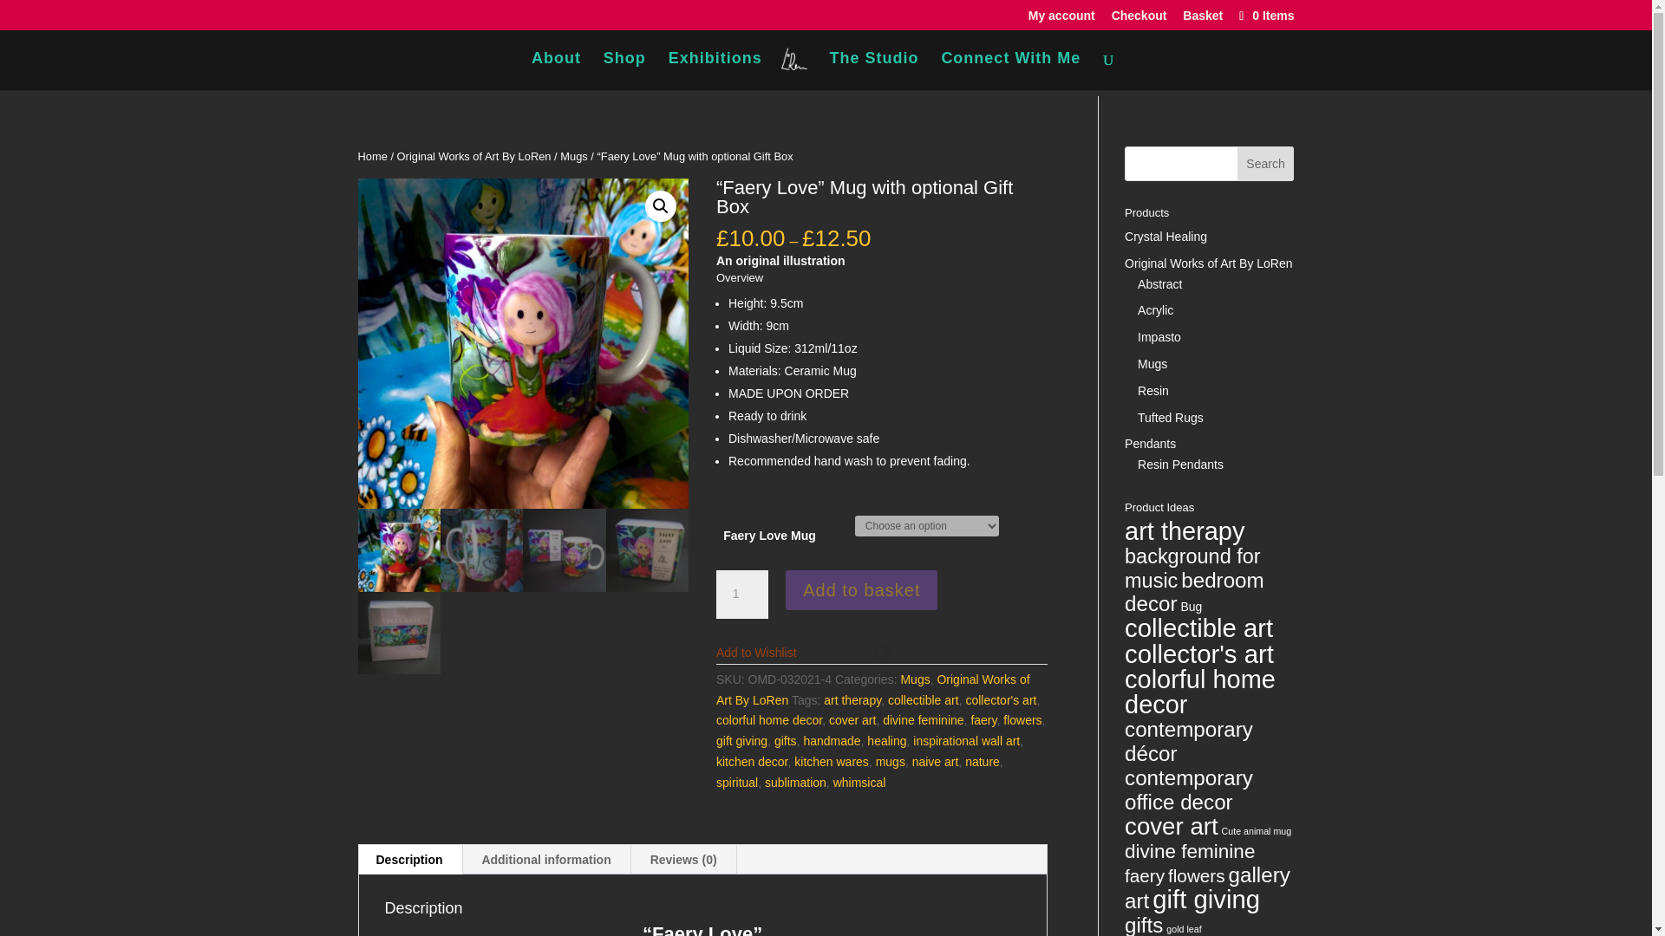  Describe the element at coordinates (852, 719) in the screenshot. I see `cover art` at that location.